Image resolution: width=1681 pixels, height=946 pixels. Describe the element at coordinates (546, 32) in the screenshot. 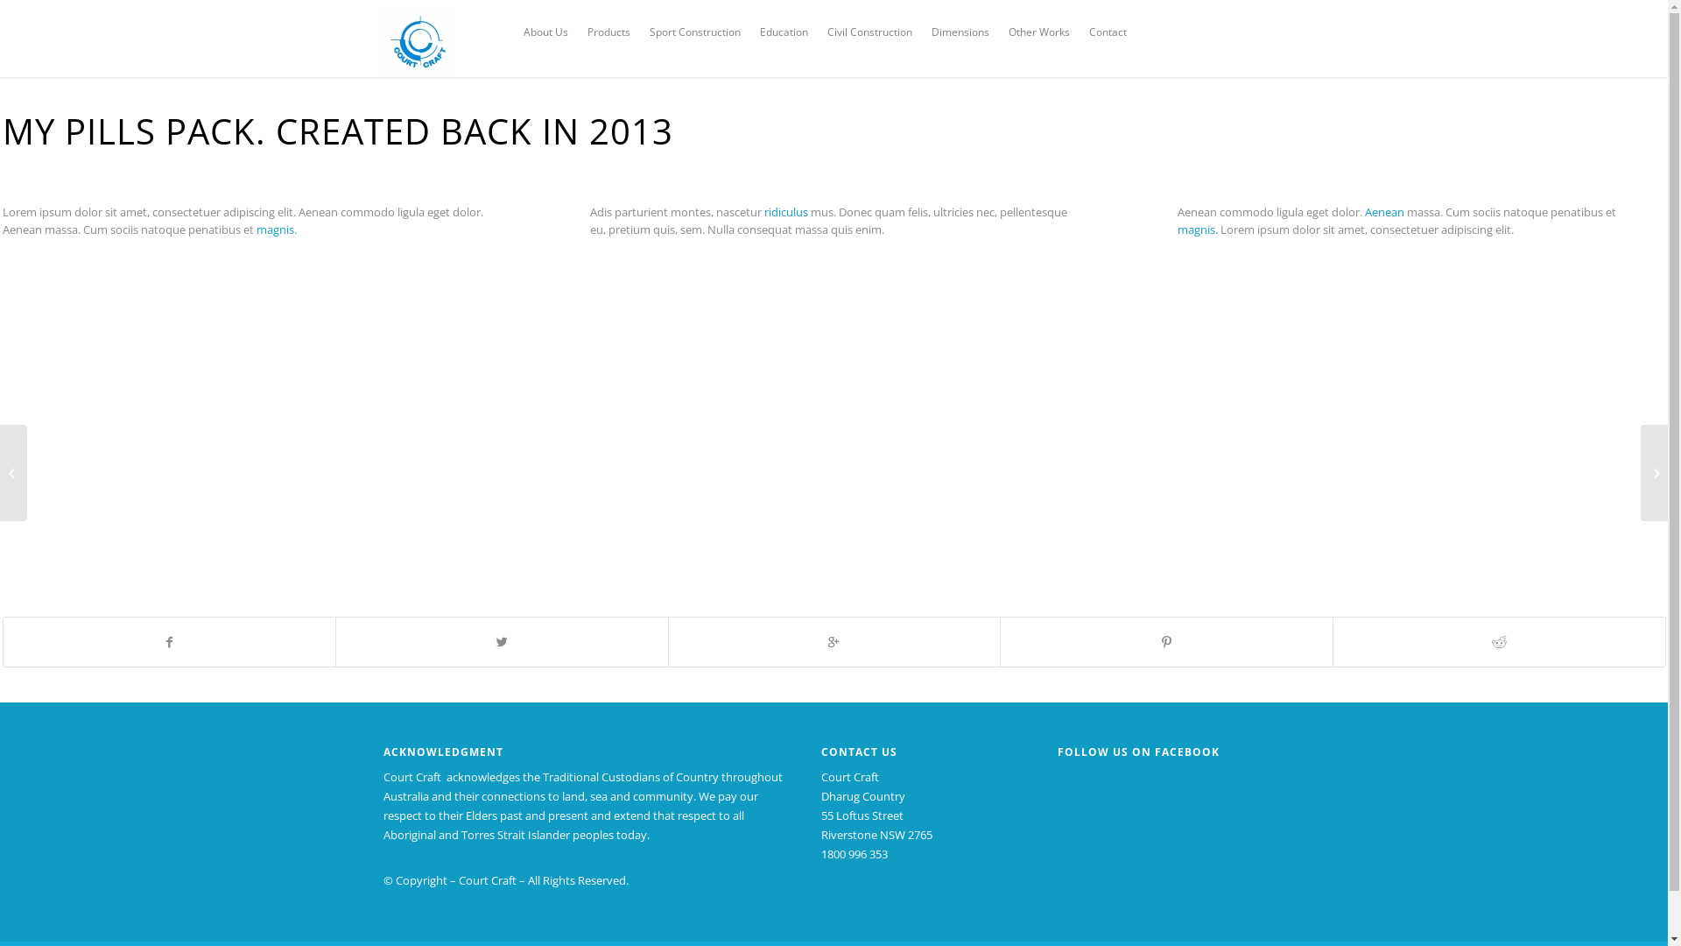

I see `About Us` at that location.